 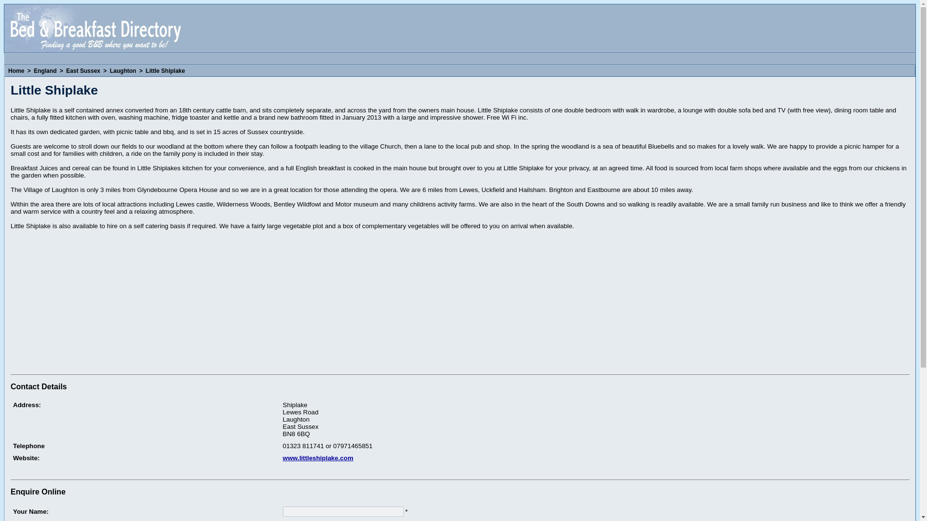 I want to click on Little Shiplake, so click(x=165, y=70).